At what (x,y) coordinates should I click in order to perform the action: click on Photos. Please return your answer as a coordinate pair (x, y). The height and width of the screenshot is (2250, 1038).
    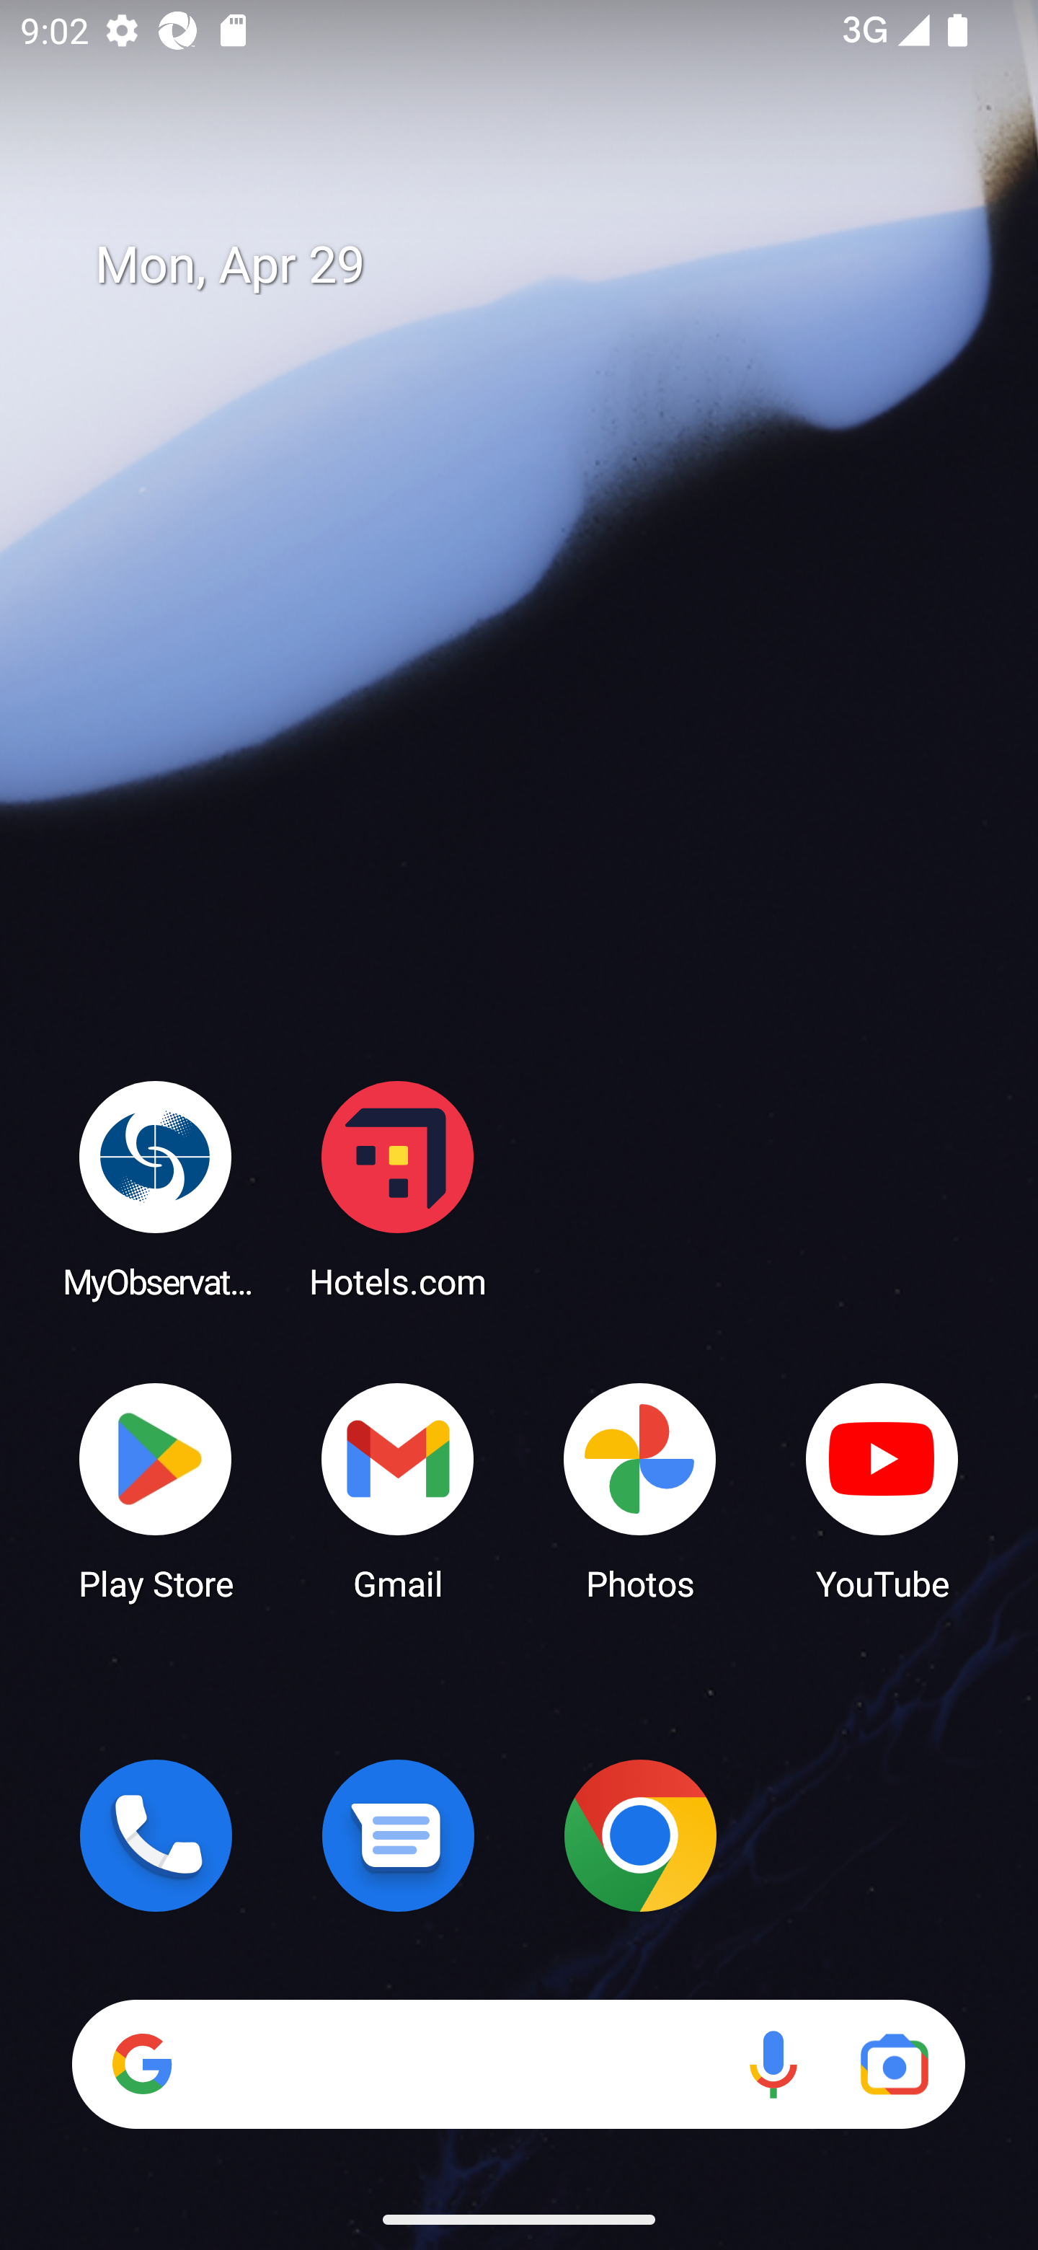
    Looking at the image, I should click on (640, 1490).